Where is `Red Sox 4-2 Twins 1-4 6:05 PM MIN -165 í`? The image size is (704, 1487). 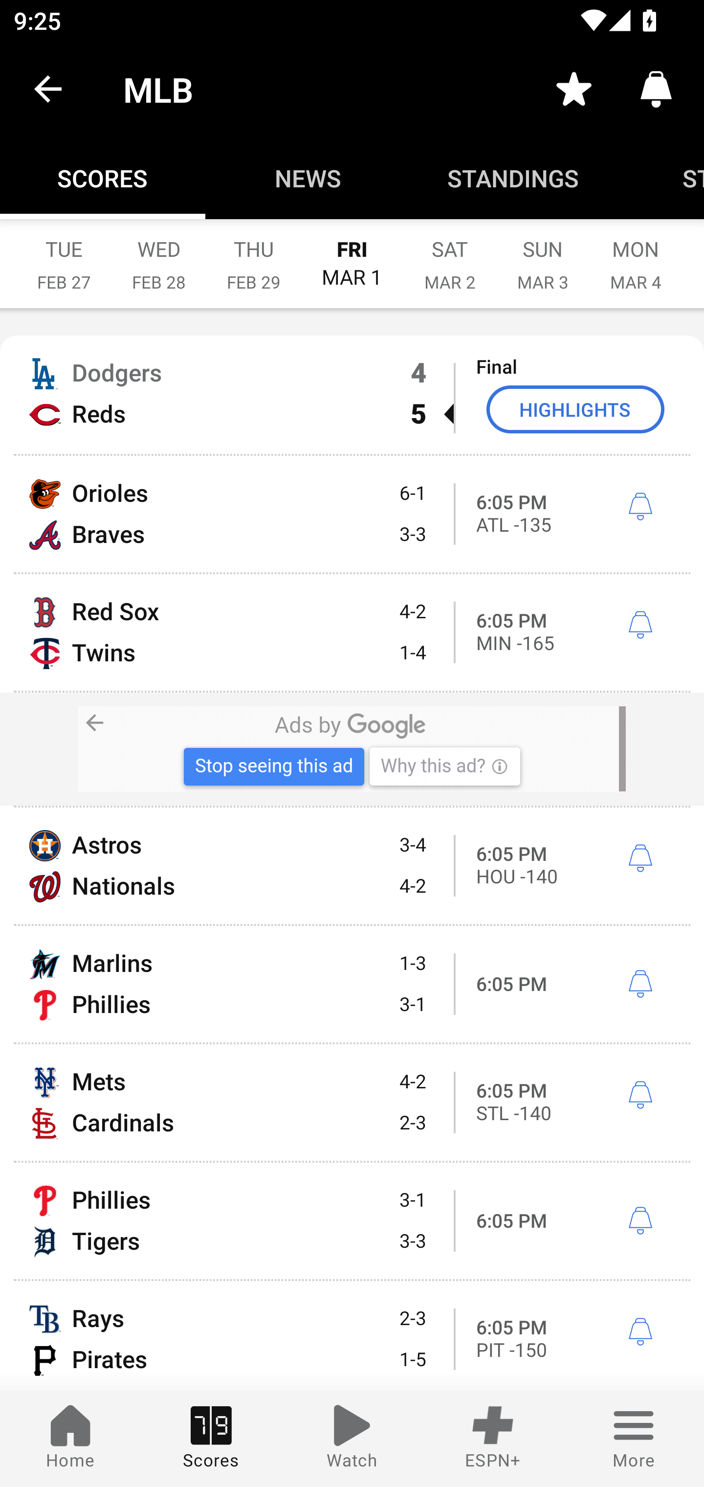 Red Sox 4-2 Twins 1-4 6:05 PM MIN -165 í is located at coordinates (352, 632).